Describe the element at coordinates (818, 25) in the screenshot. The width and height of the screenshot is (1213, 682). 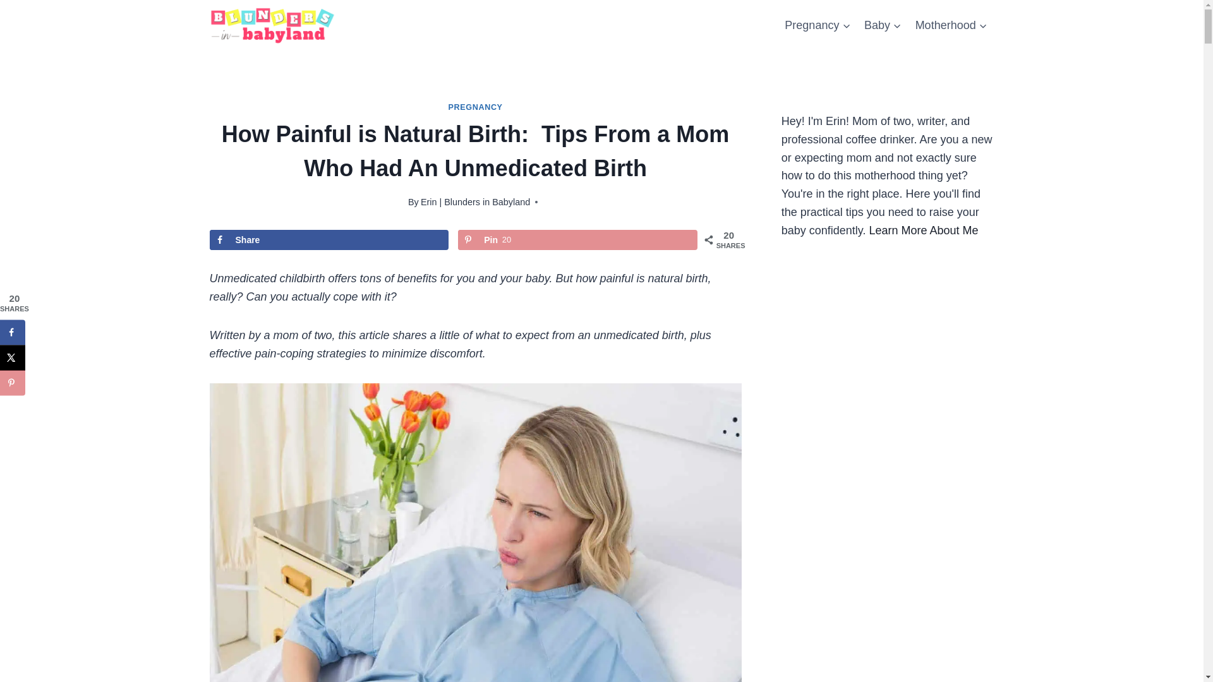
I see `Pregnancy` at that location.